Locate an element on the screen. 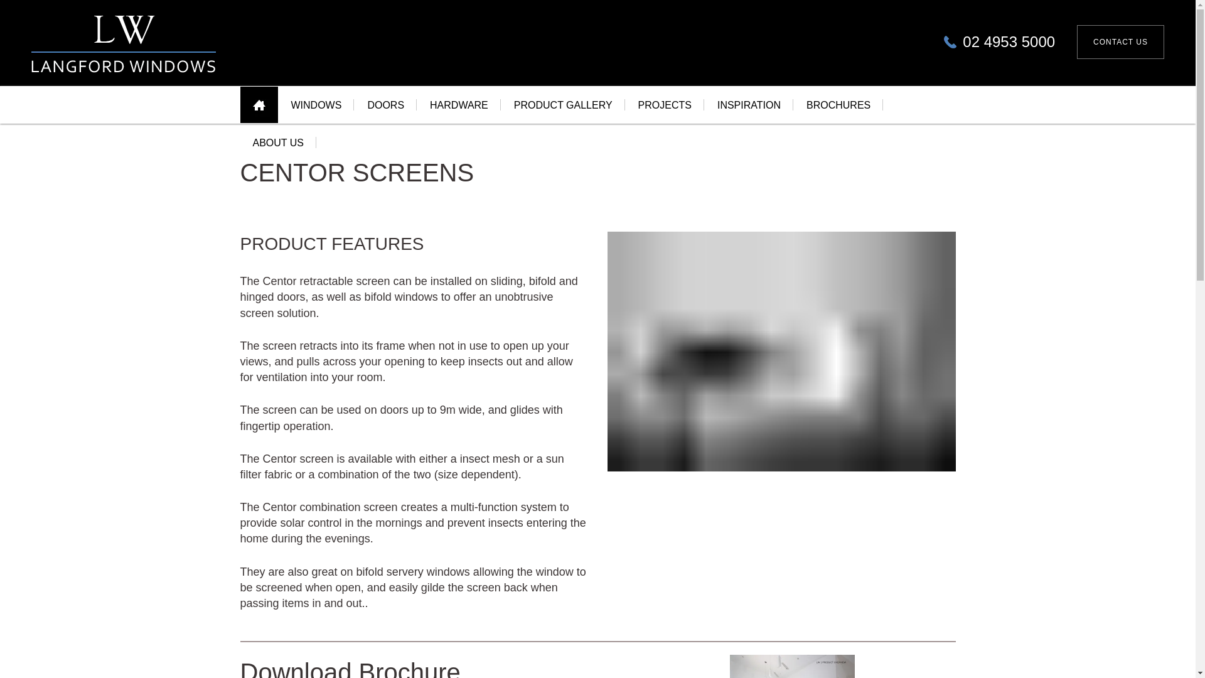 Image resolution: width=1205 pixels, height=678 pixels. DOORS is located at coordinates (385, 104).